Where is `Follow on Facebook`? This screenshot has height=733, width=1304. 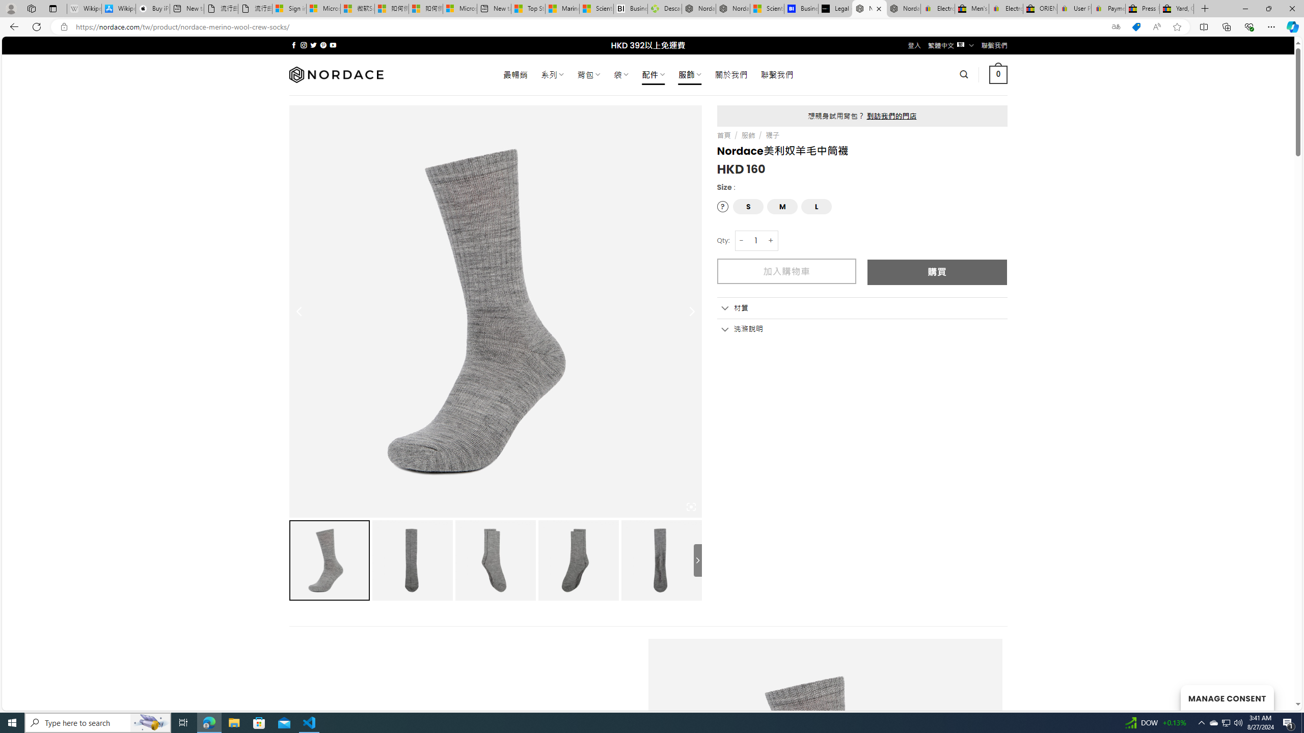
Follow on Facebook is located at coordinates (293, 45).